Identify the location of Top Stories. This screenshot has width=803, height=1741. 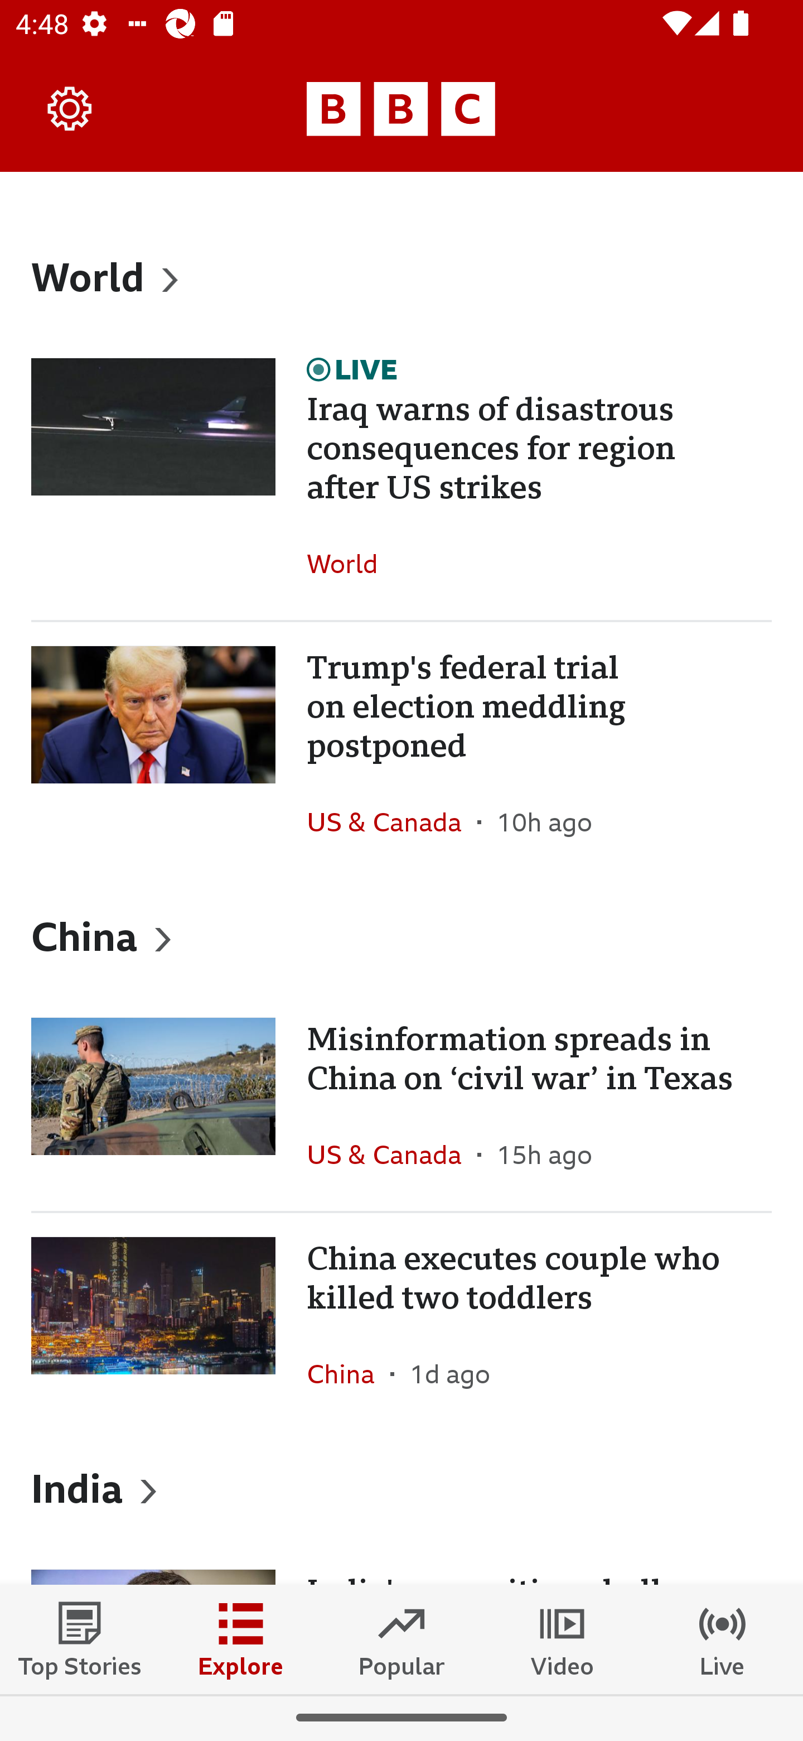
(80, 1639).